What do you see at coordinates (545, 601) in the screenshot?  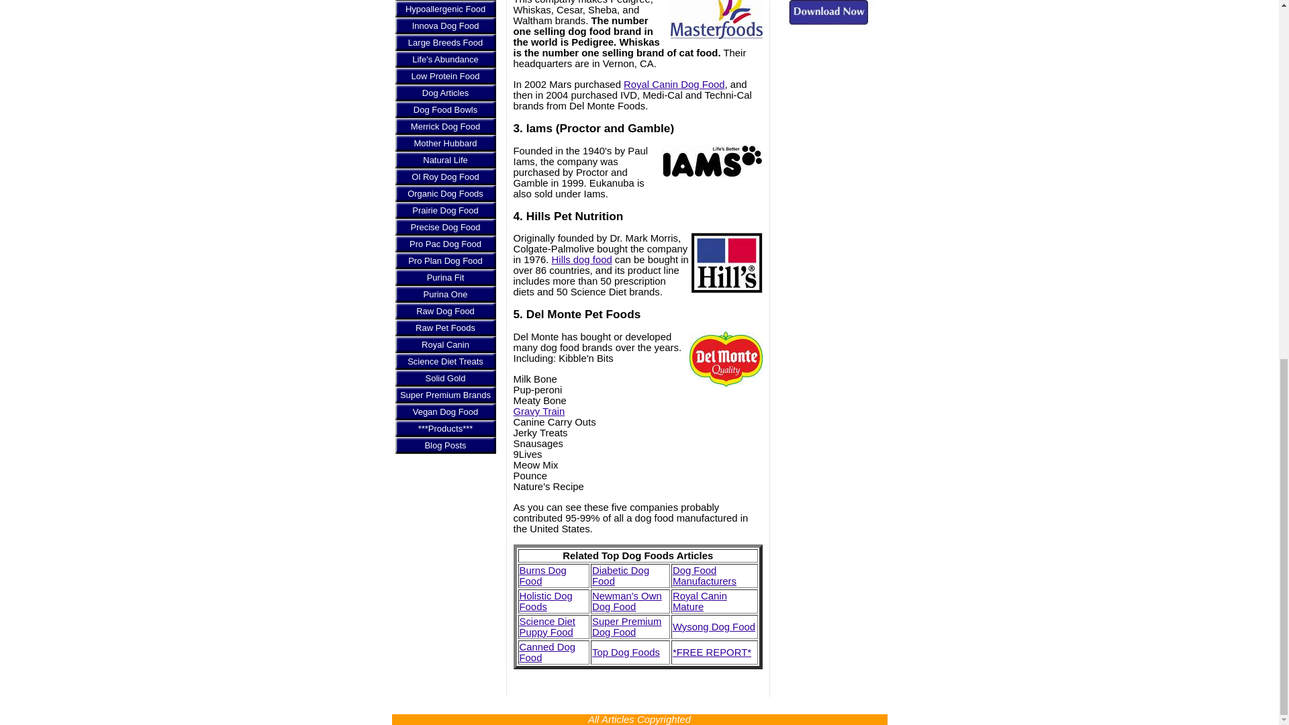 I see `Holistic Dog Foods` at bounding box center [545, 601].